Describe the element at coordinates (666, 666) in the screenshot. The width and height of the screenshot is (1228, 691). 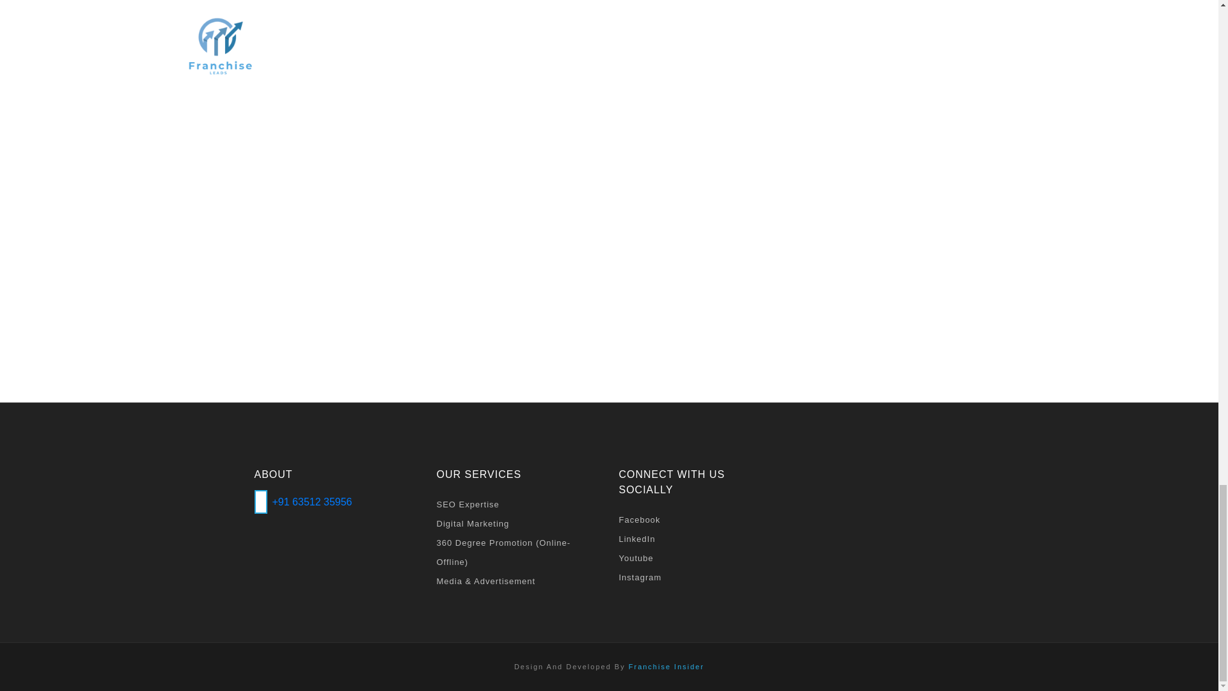
I see `Franchise Insider` at that location.